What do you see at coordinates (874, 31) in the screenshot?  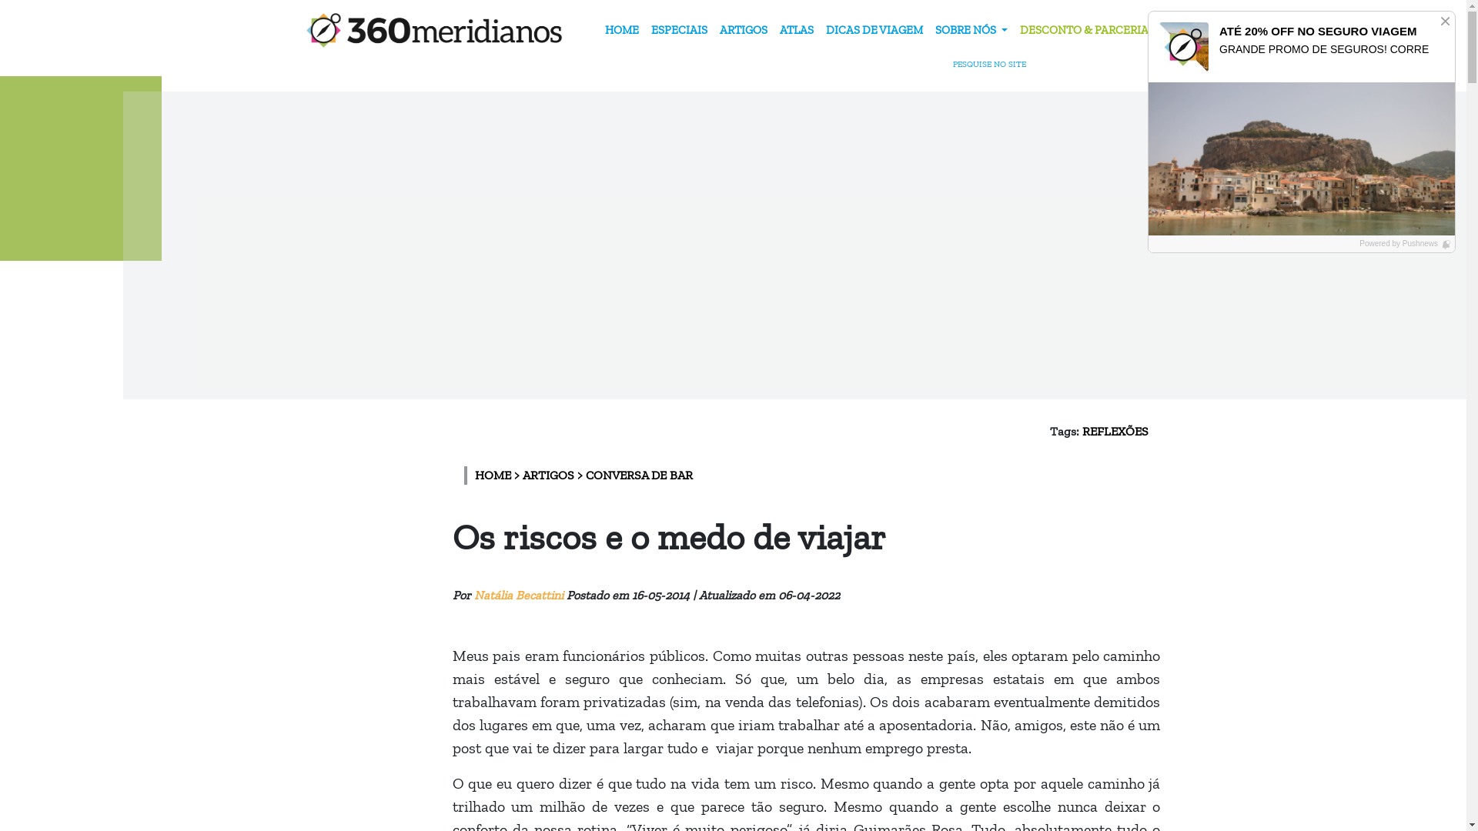 I see `DICAS DE VIAGEM` at bounding box center [874, 31].